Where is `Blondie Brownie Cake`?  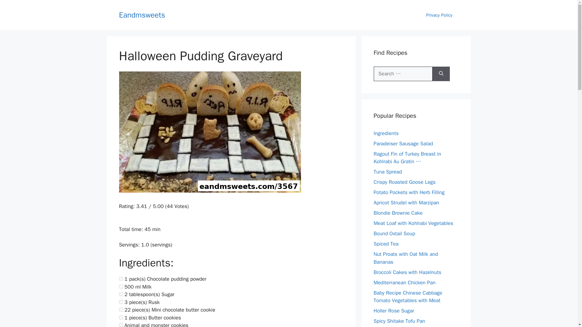 Blondie Brownie Cake is located at coordinates (398, 213).